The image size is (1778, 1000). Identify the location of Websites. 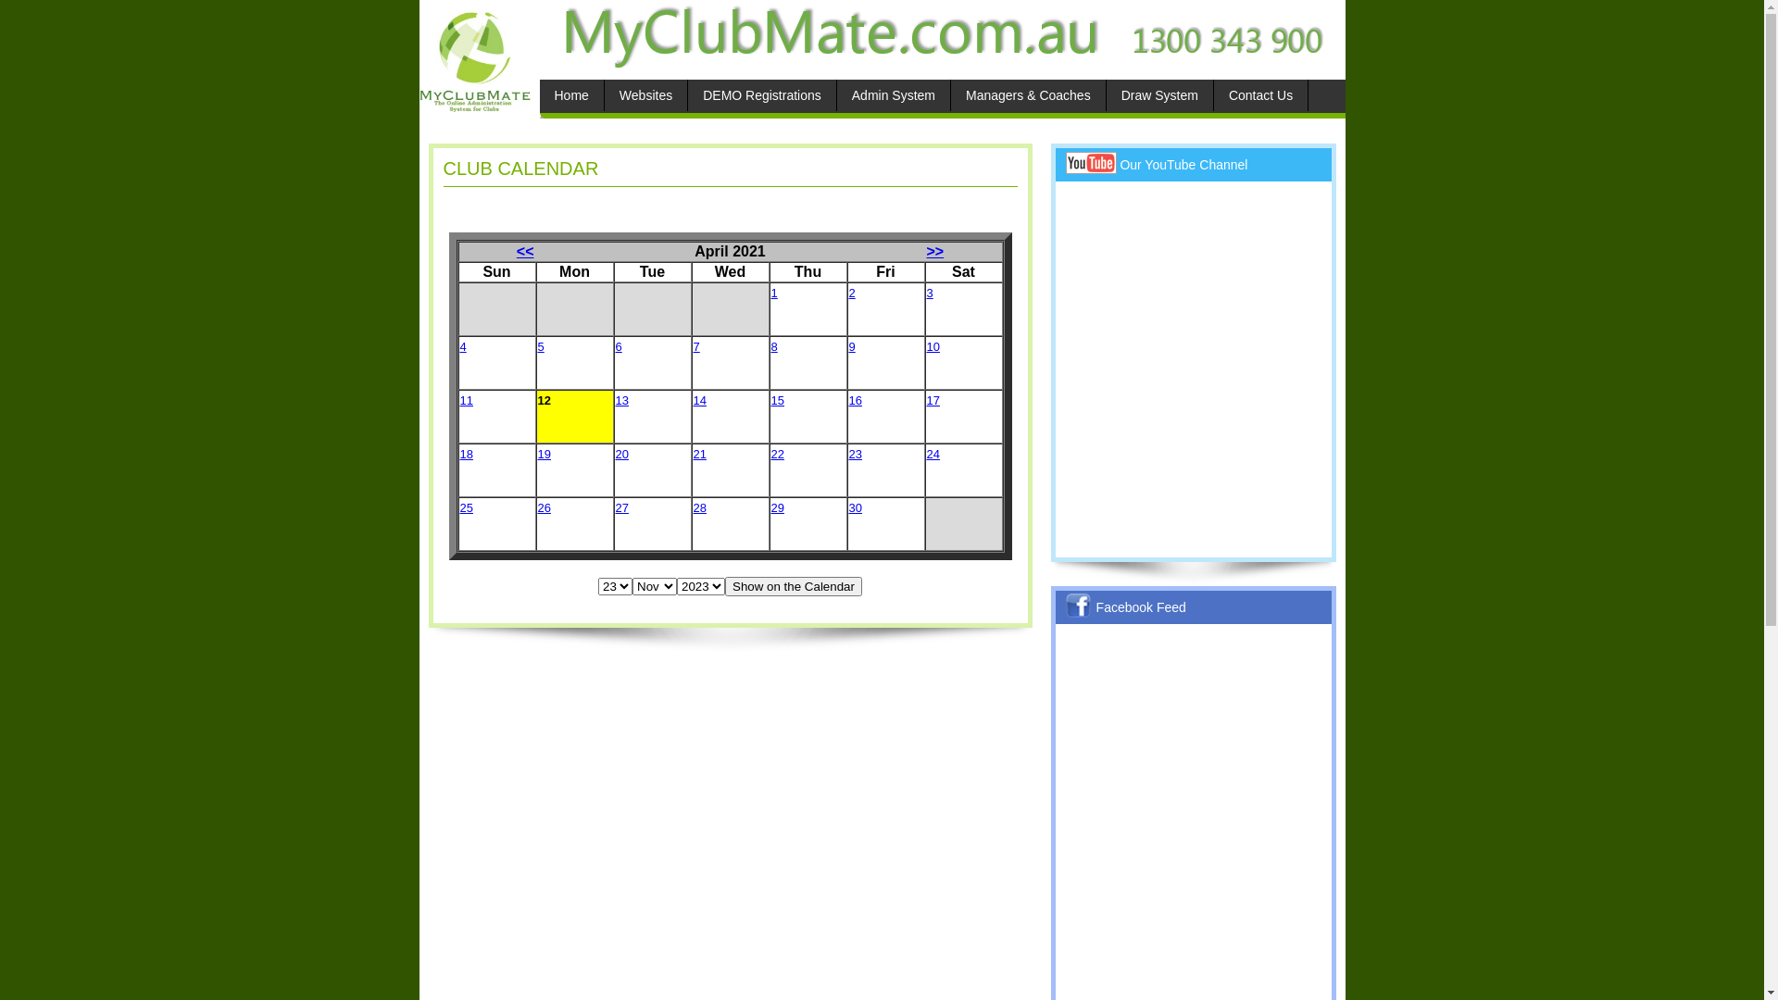
(646, 95).